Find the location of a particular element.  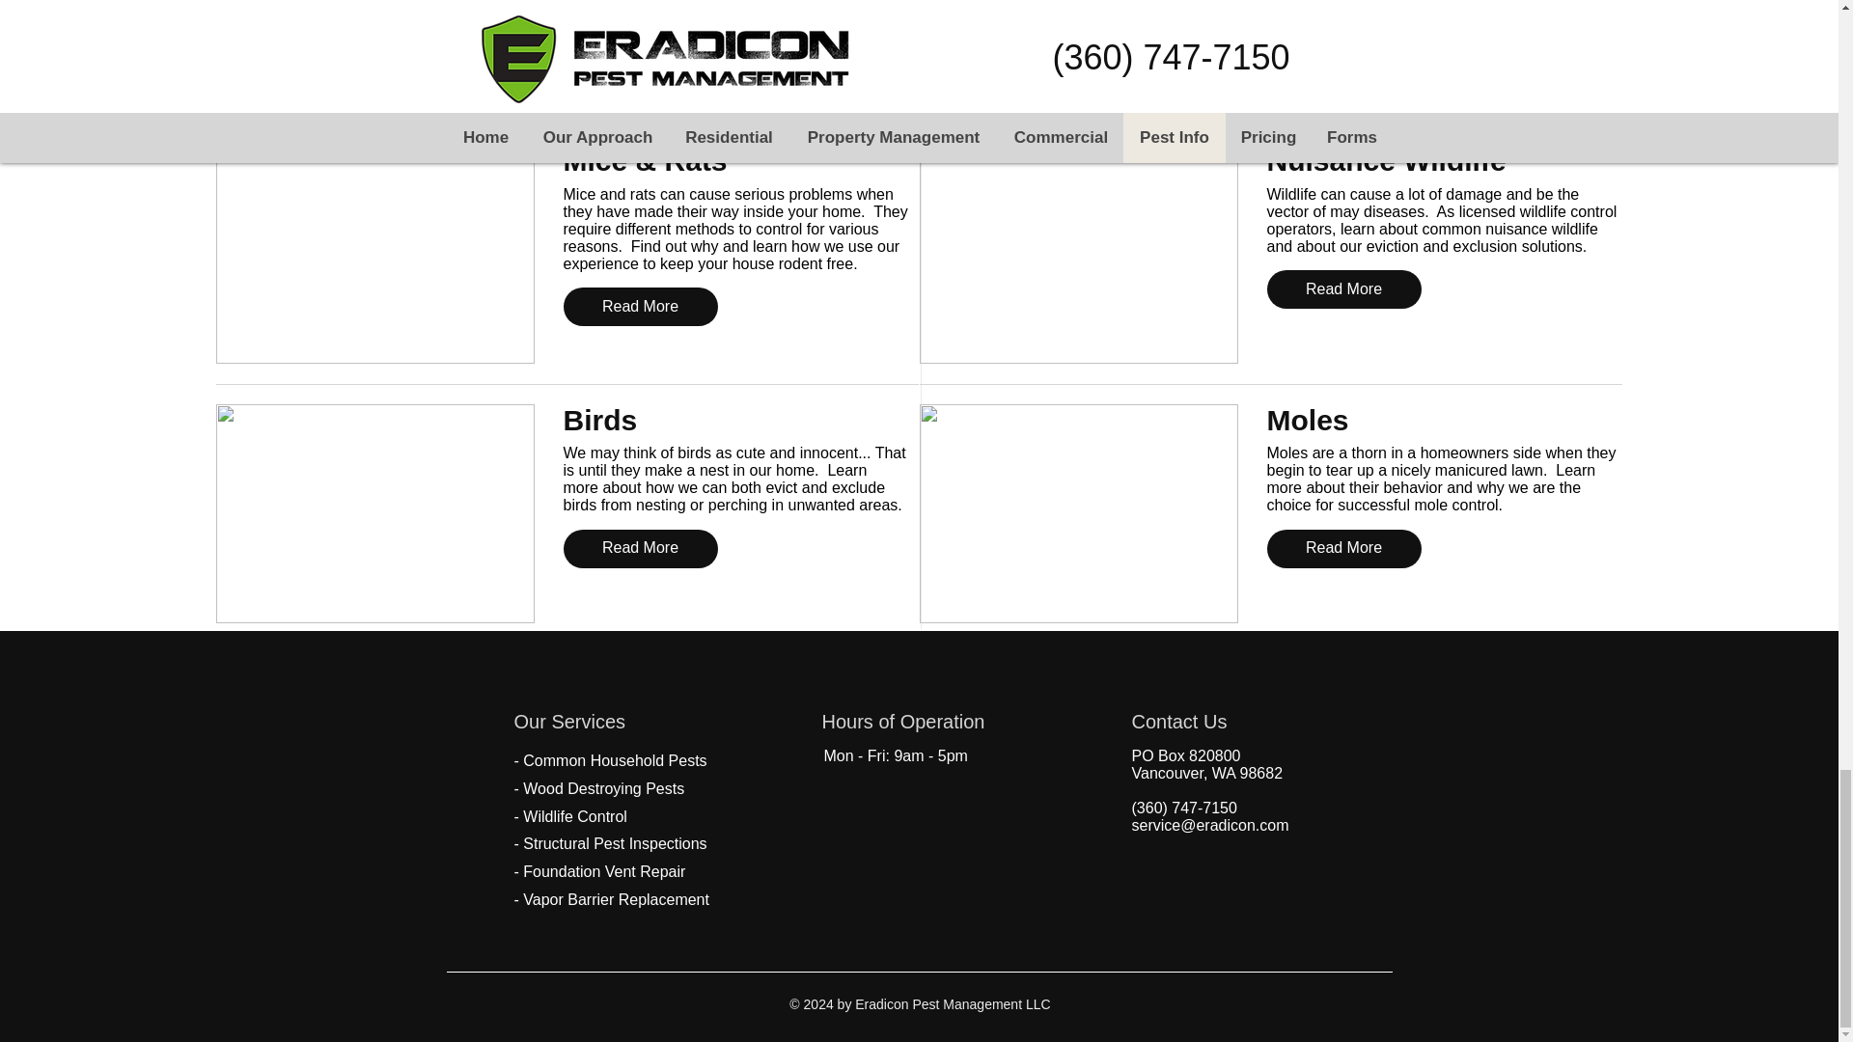

House Mouse is located at coordinates (375, 254).